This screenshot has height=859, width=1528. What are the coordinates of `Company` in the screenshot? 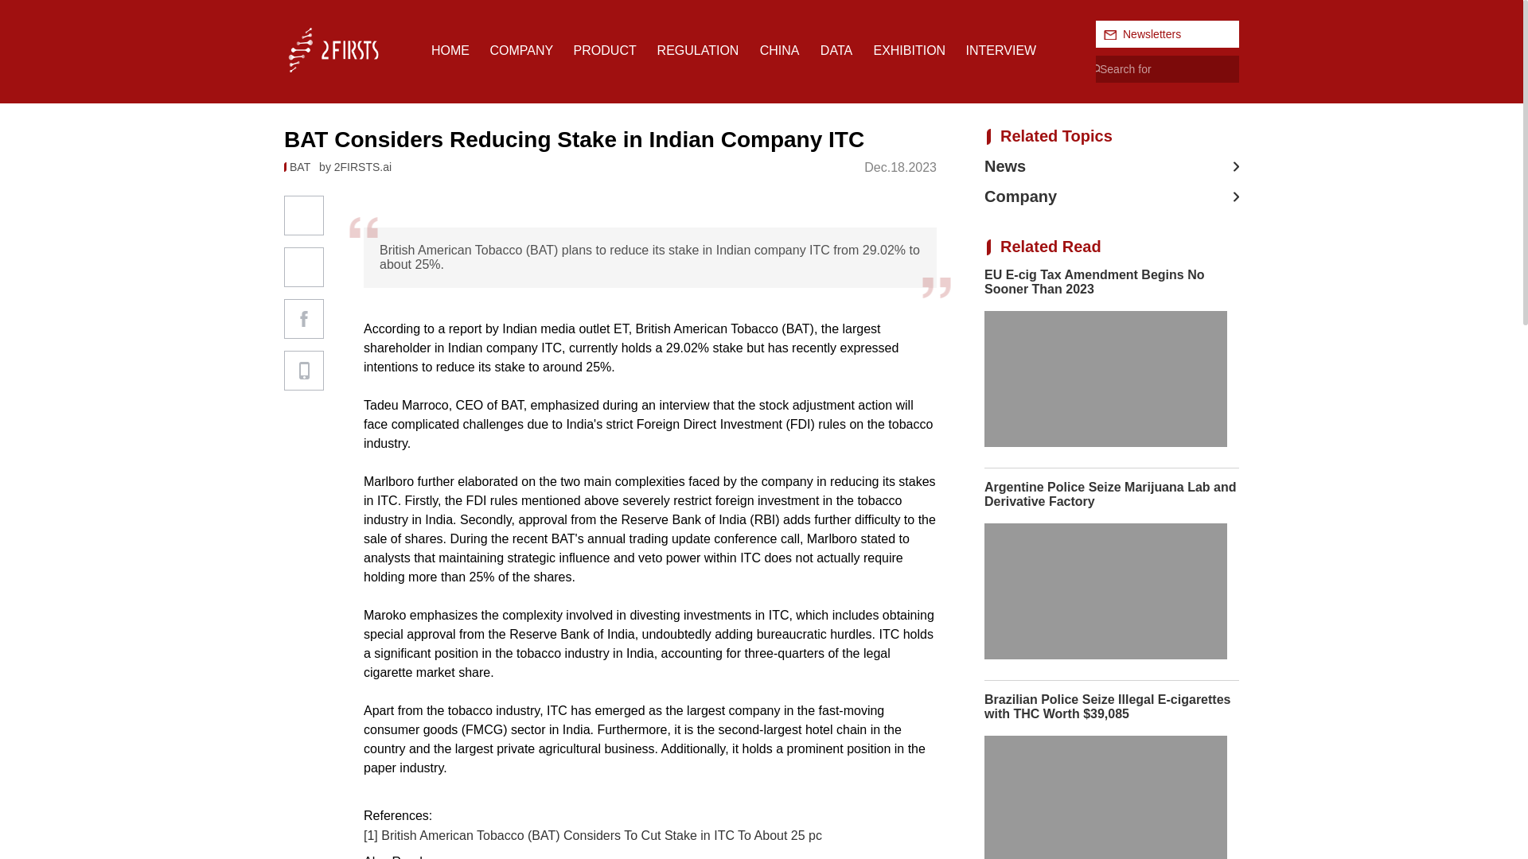 It's located at (1111, 197).